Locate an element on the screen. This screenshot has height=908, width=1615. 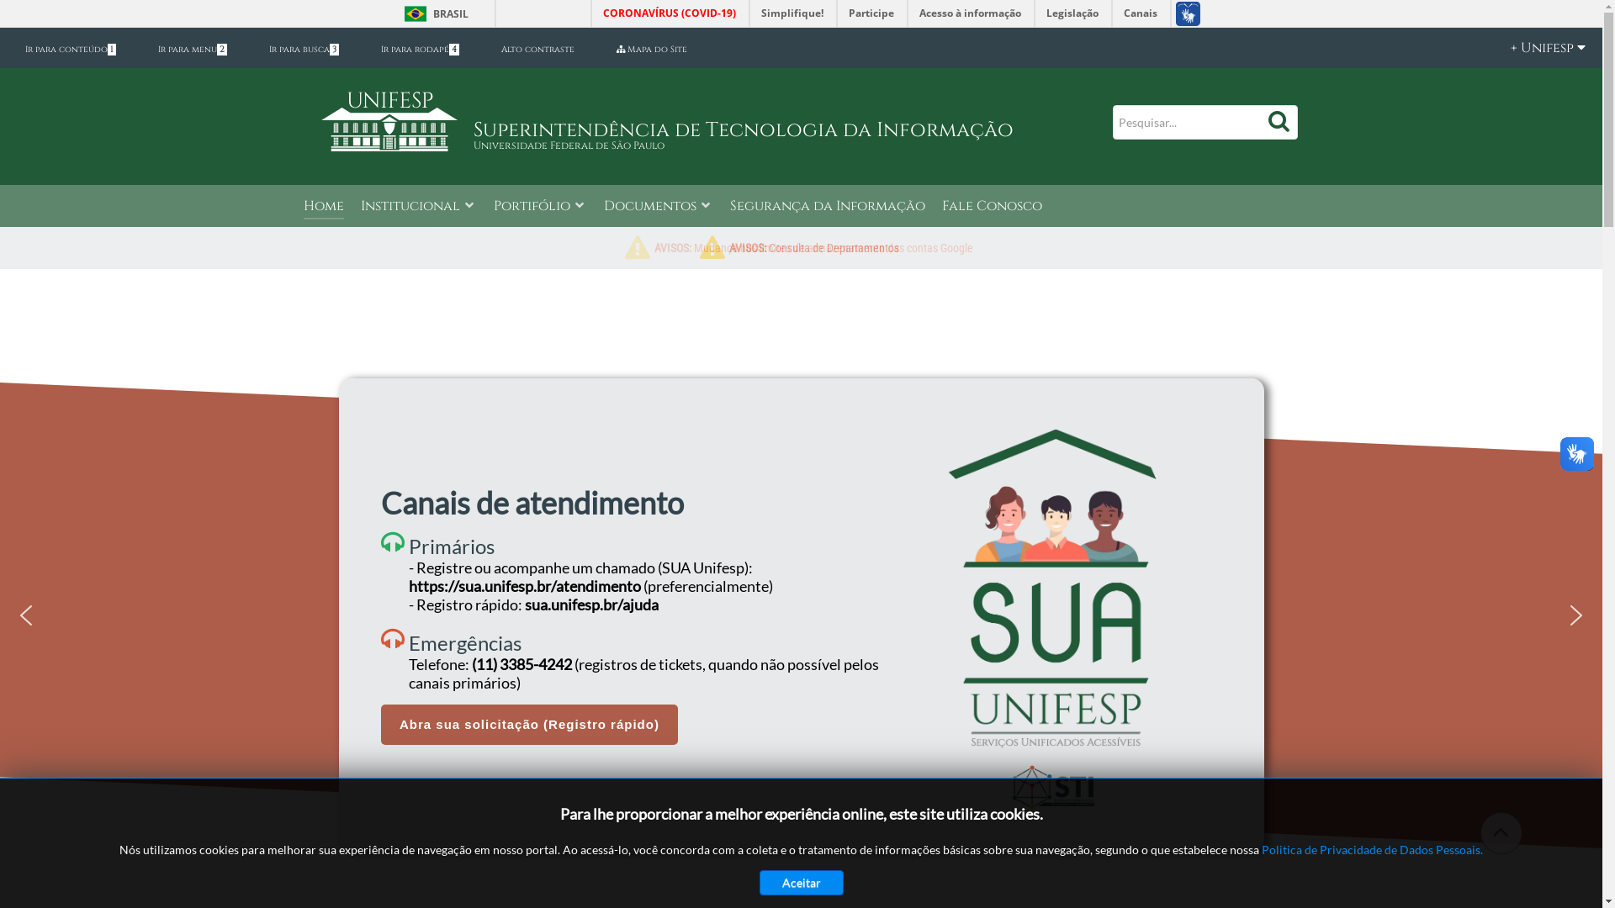
sua.unifesp.br/ajuda is located at coordinates (592, 604).